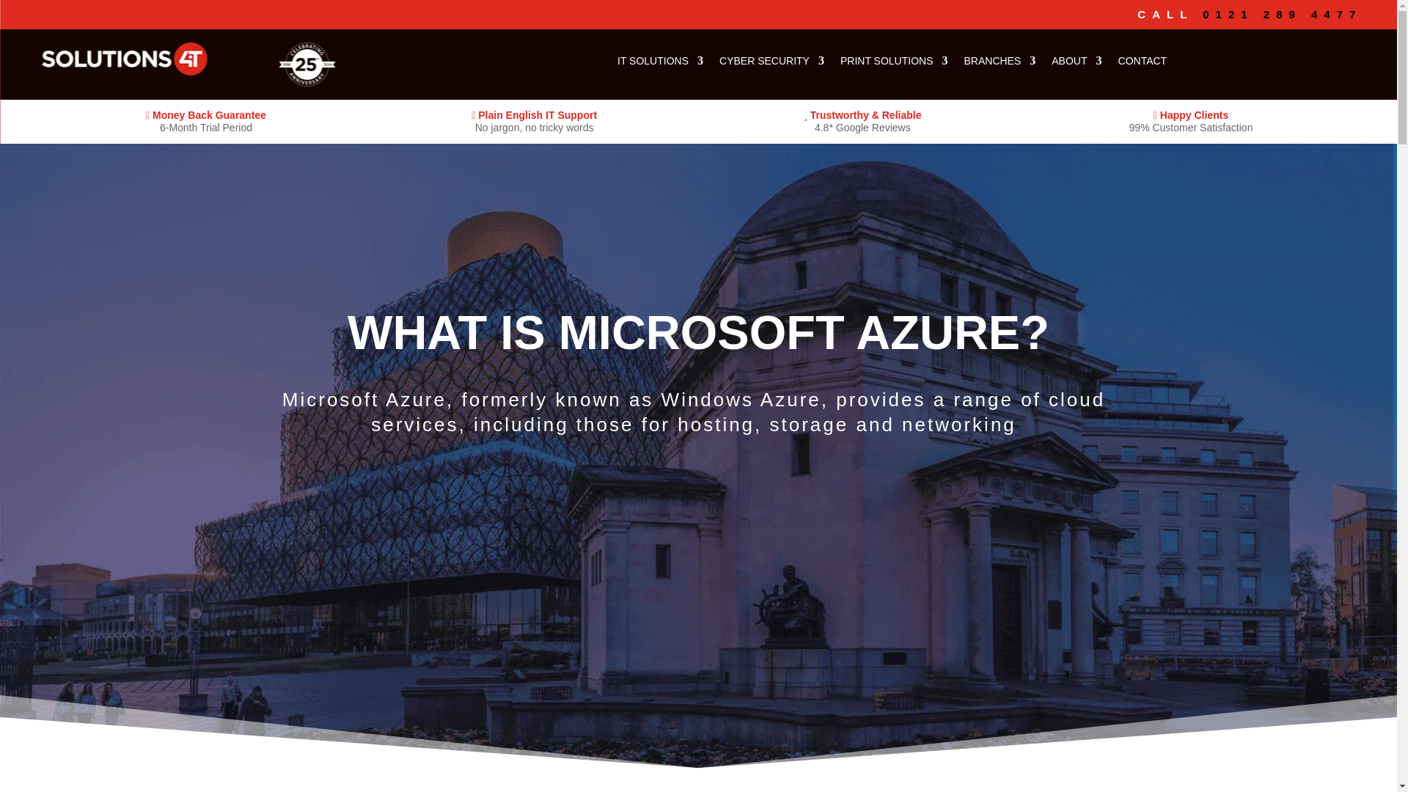 The height and width of the screenshot is (792, 1408). I want to click on BRANCHES, so click(1319, 63).